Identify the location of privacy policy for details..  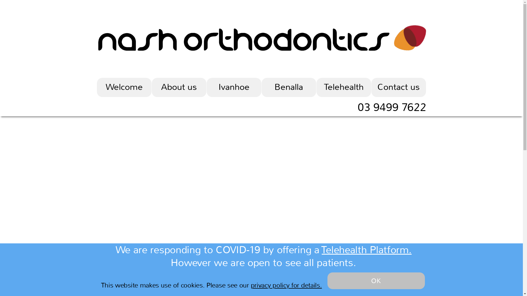
(287, 285).